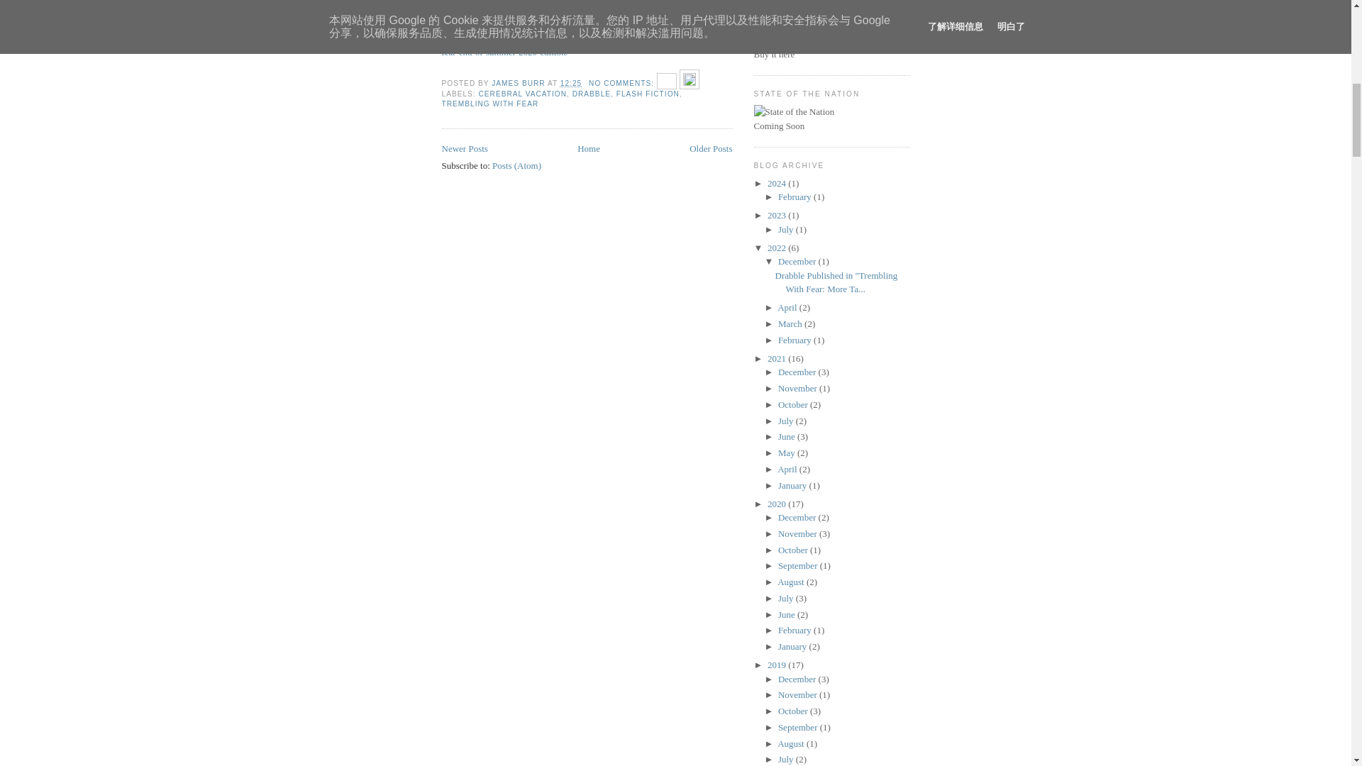  What do you see at coordinates (591, 94) in the screenshot?
I see `DRABBLE` at bounding box center [591, 94].